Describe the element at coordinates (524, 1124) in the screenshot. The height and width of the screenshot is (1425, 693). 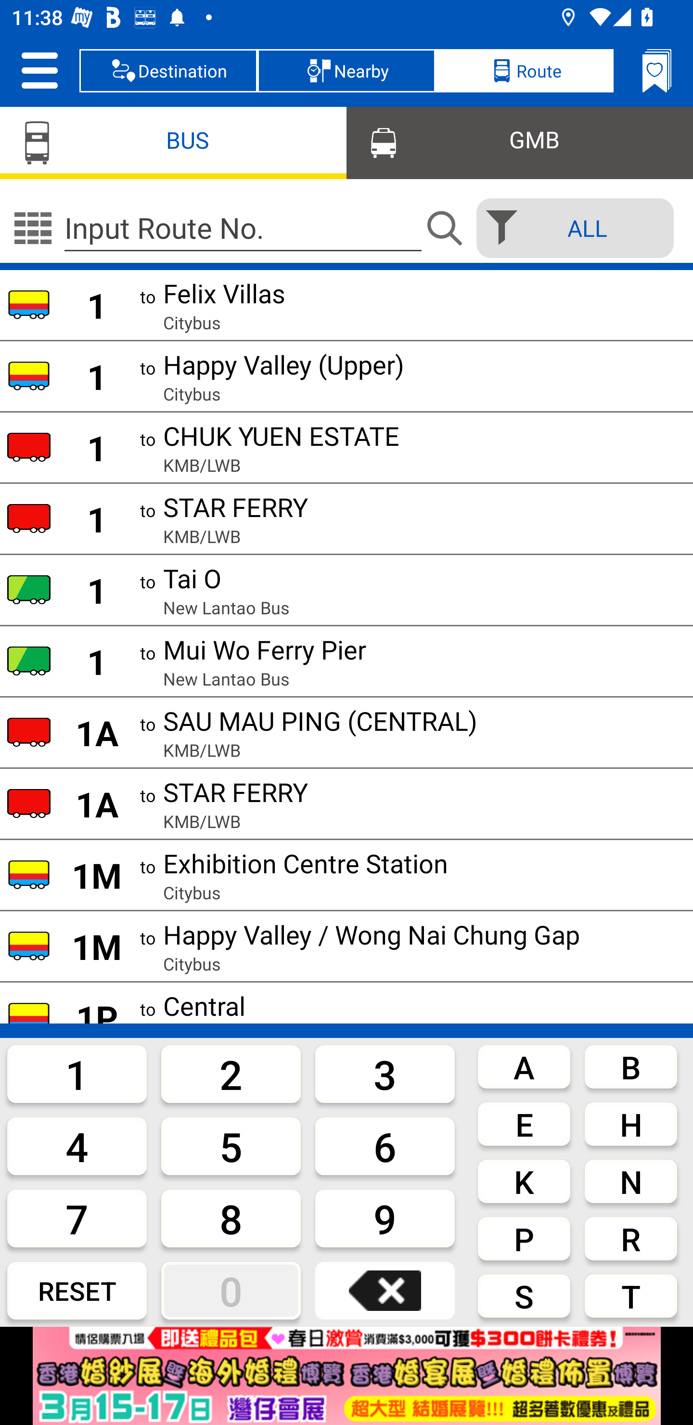
I see `E` at that location.